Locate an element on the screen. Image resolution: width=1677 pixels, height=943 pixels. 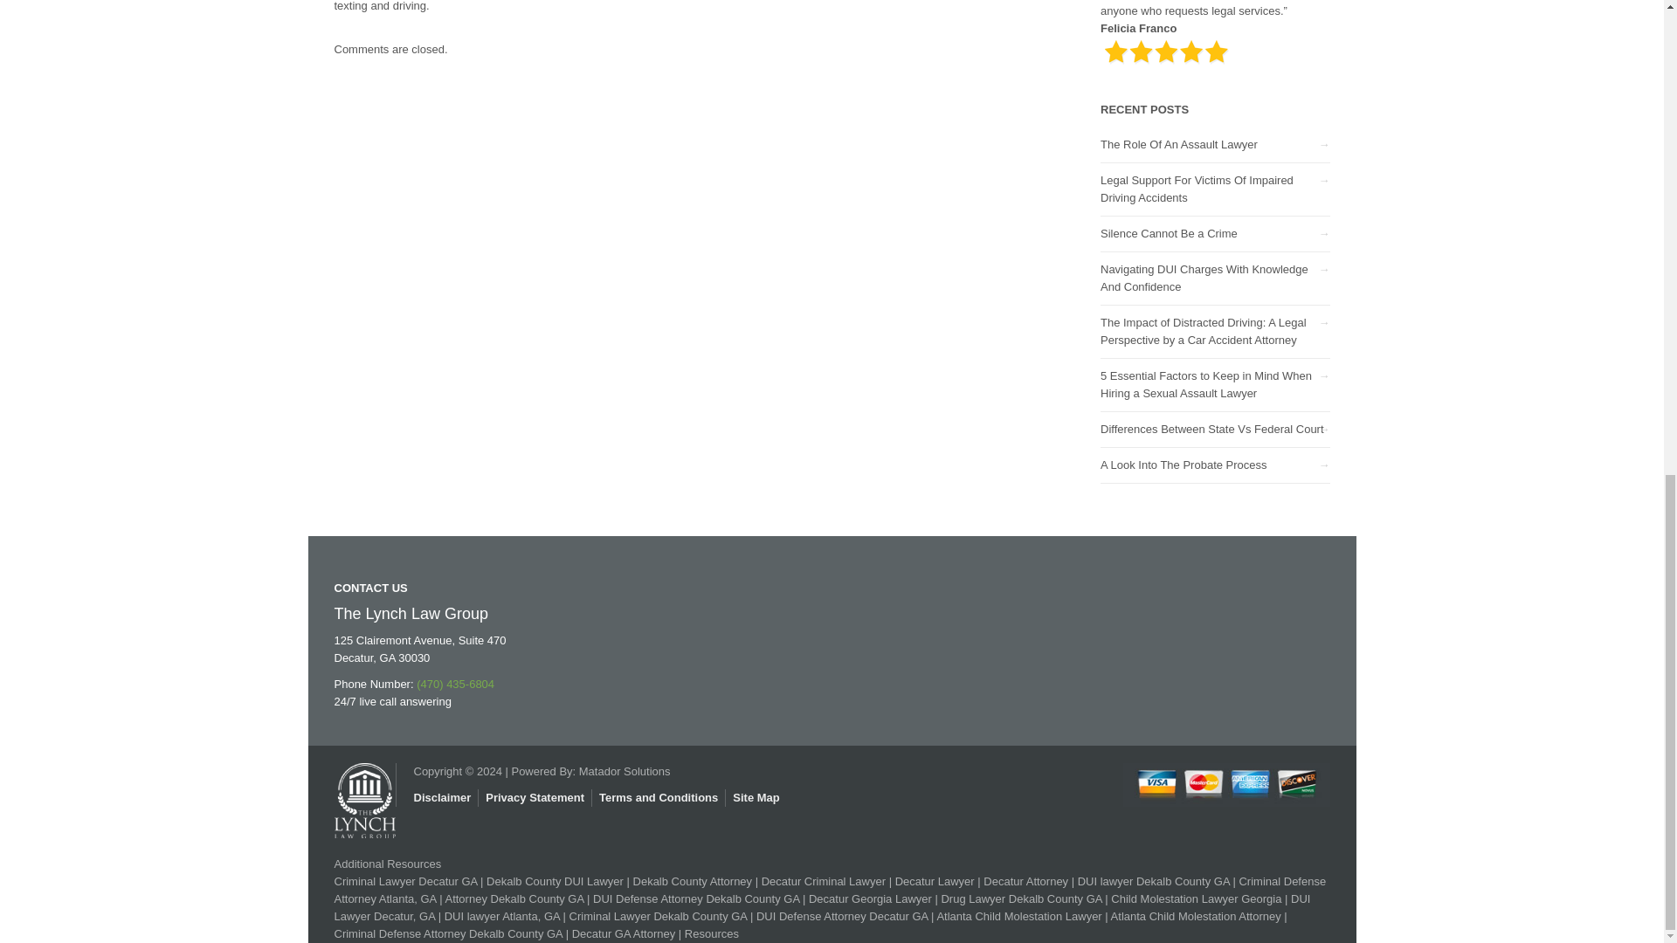
The Role Of An Assault Lawyer is located at coordinates (1179, 143).